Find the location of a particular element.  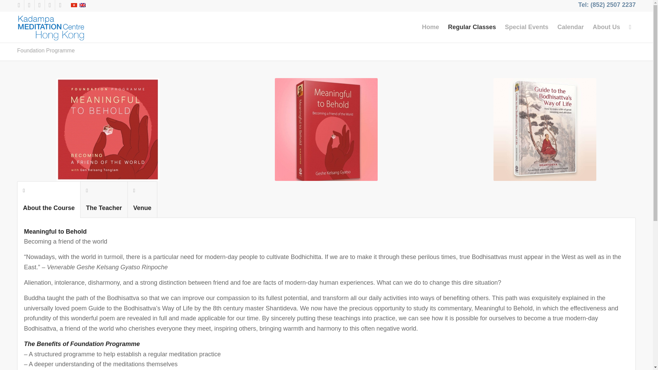

Pinterest is located at coordinates (40, 5).